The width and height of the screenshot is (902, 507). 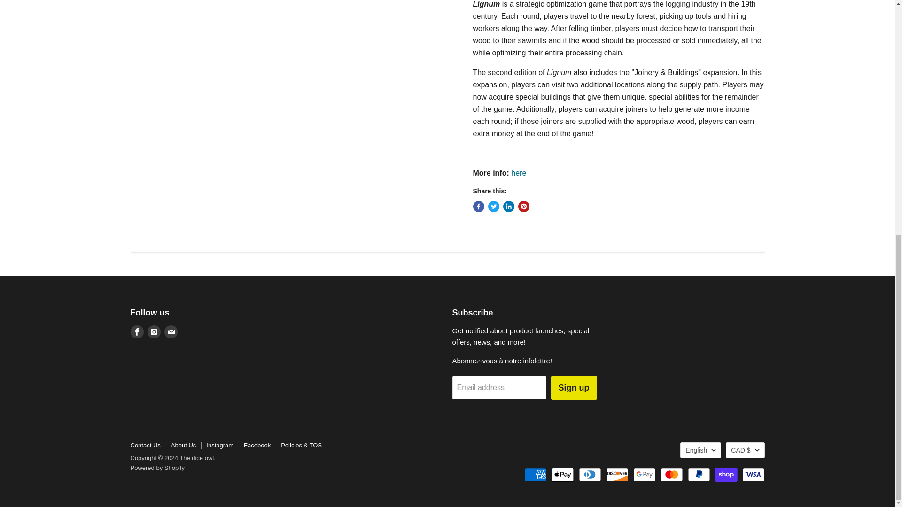 What do you see at coordinates (520, 173) in the screenshot?
I see `lignum` at bounding box center [520, 173].